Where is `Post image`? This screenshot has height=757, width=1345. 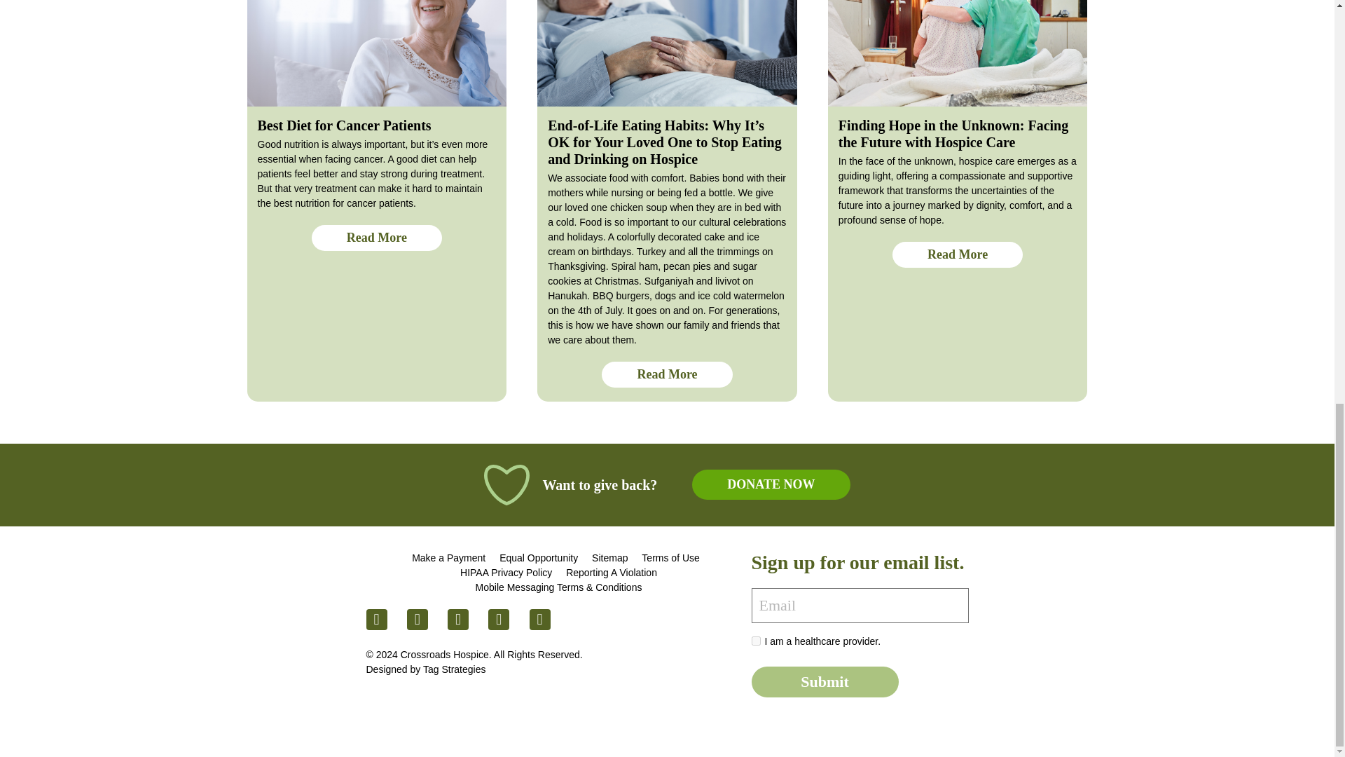
Post image is located at coordinates (958, 53).